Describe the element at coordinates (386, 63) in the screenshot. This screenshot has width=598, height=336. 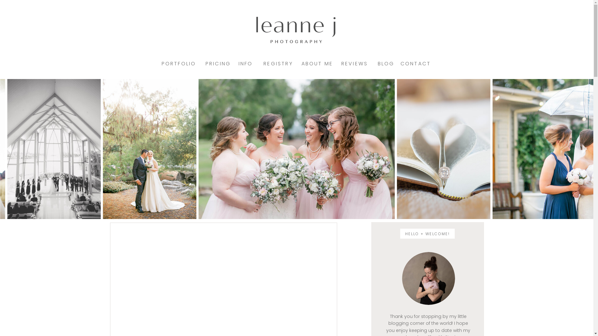
I see `BLOG` at that location.